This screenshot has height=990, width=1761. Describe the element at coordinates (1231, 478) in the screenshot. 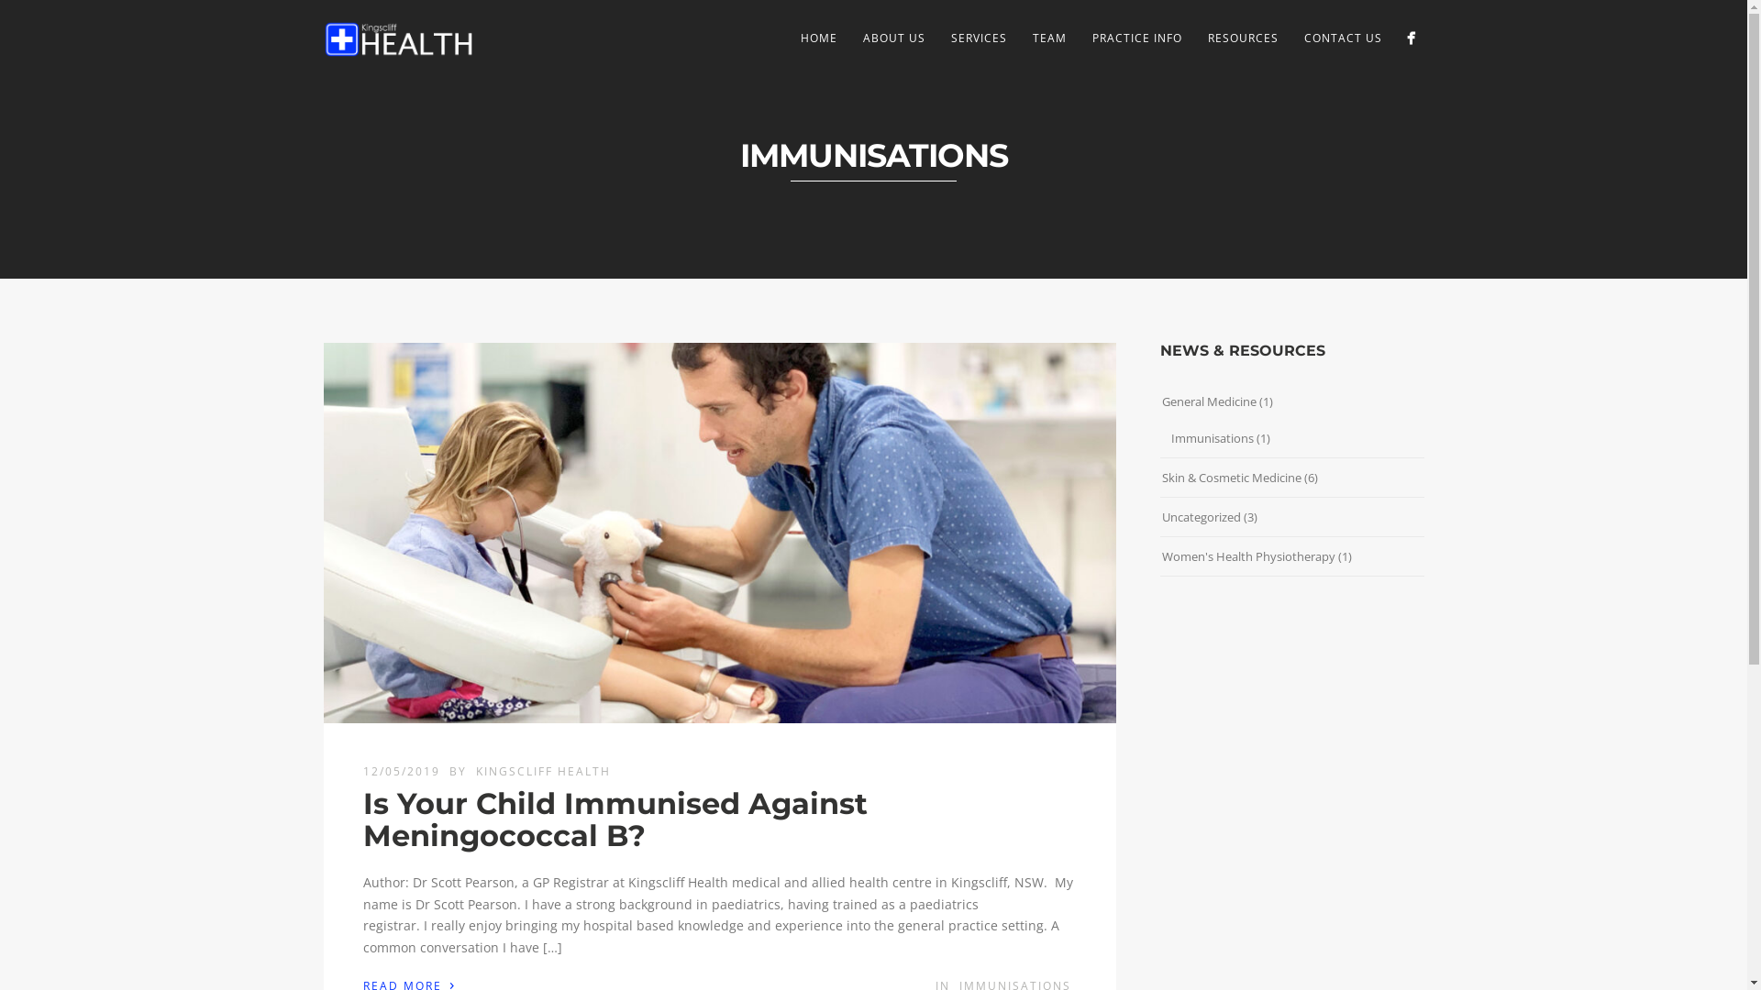

I see `Skin & Cosmetic Medicine` at that location.